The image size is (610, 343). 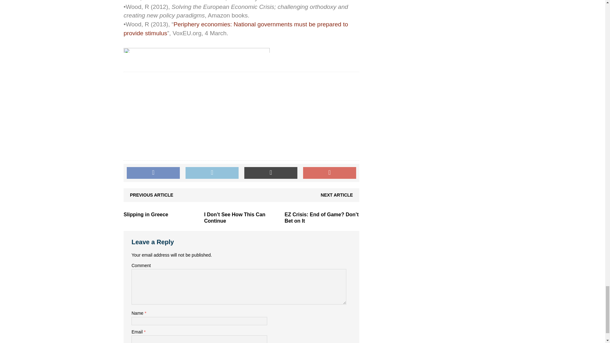 I want to click on Slipping in Greece, so click(x=146, y=214).